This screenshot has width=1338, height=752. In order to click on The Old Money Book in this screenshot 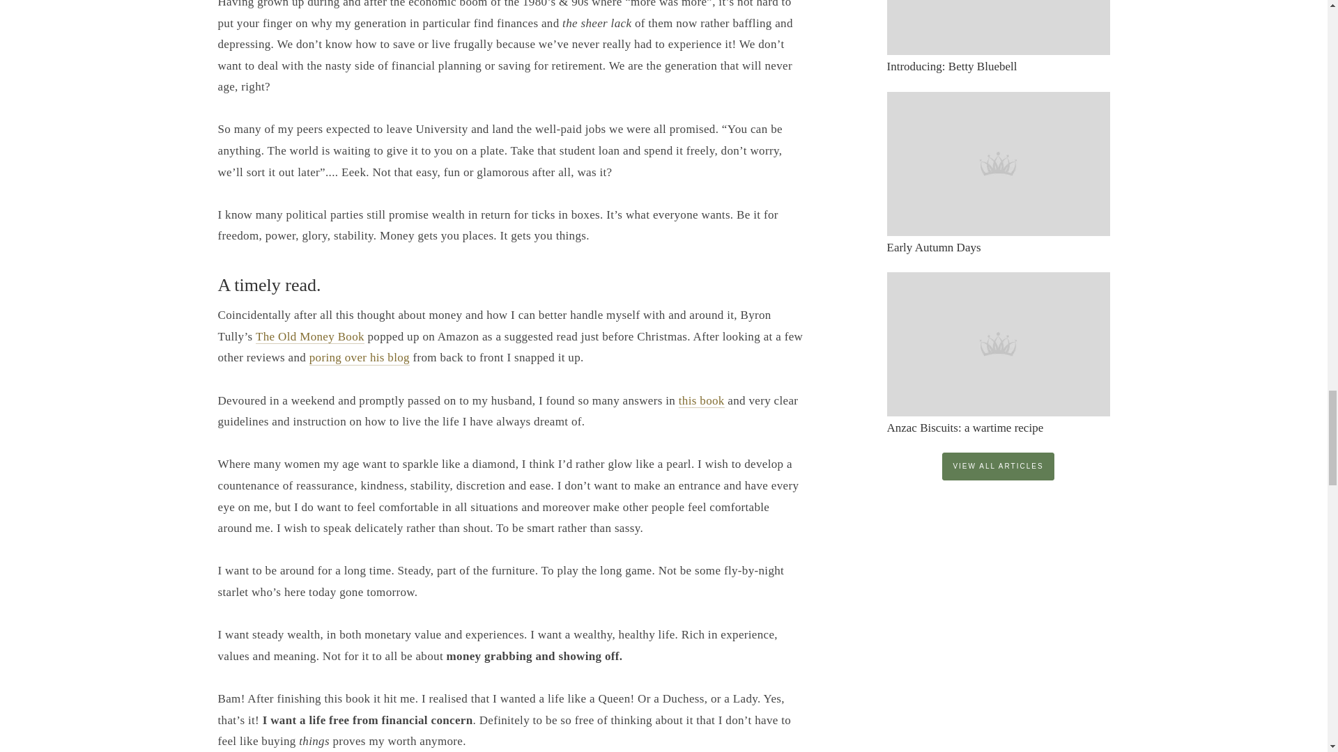, I will do `click(309, 337)`.